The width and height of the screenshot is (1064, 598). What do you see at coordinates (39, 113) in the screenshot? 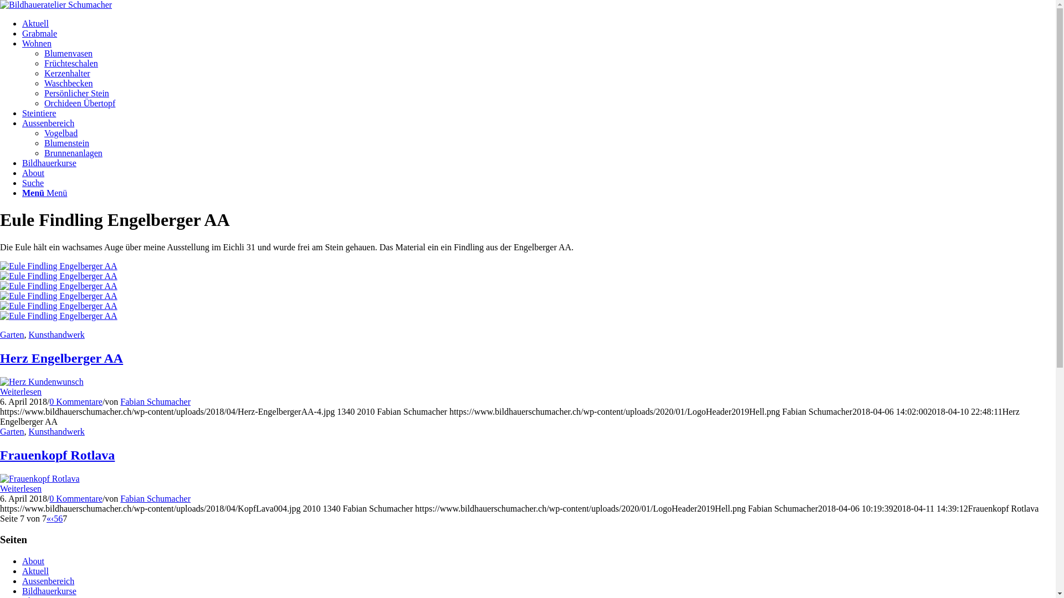
I see `Steintiere` at bounding box center [39, 113].